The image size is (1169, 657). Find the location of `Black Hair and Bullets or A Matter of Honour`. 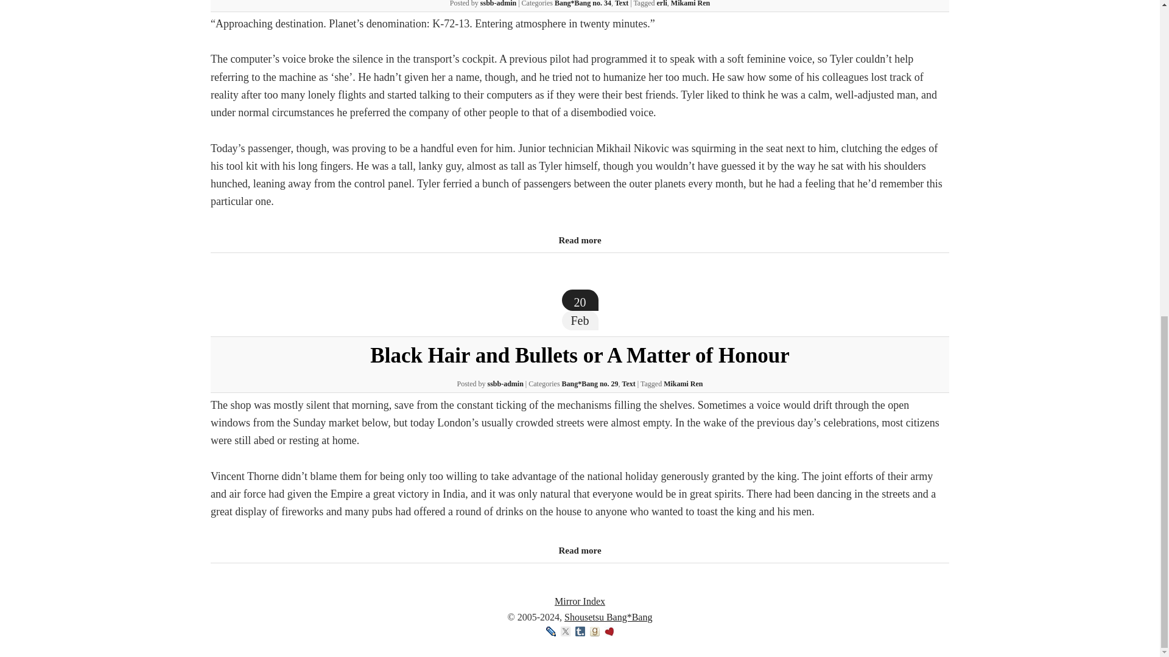

Black Hair and Bullets or A Matter of Honour is located at coordinates (580, 355).